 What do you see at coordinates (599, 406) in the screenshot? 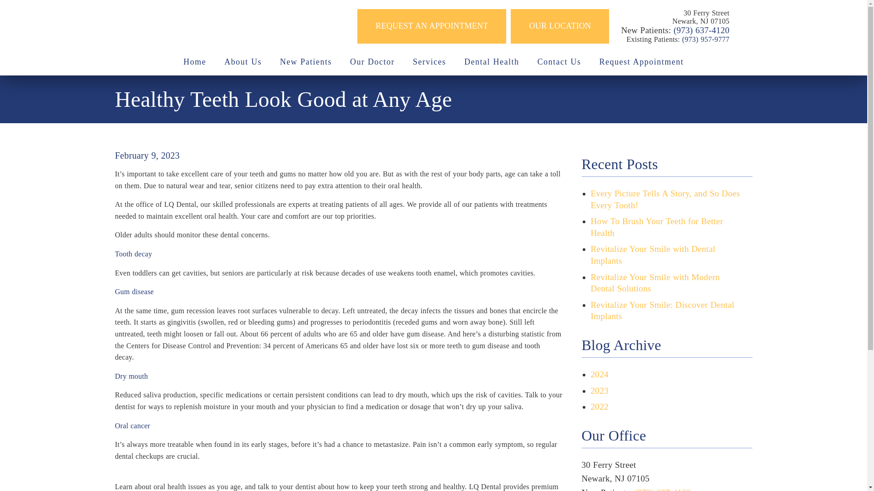
I see `2022` at bounding box center [599, 406].